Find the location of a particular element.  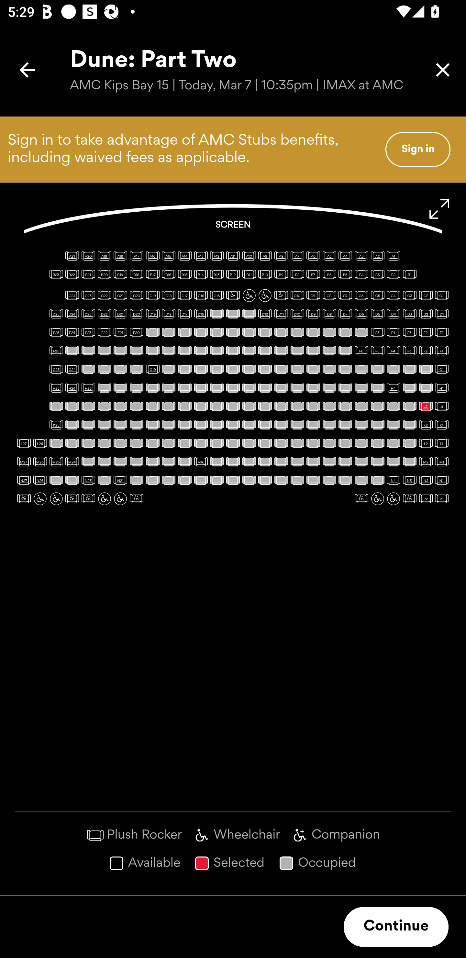

G19, Regular seat, available is located at coordinates (152, 369).